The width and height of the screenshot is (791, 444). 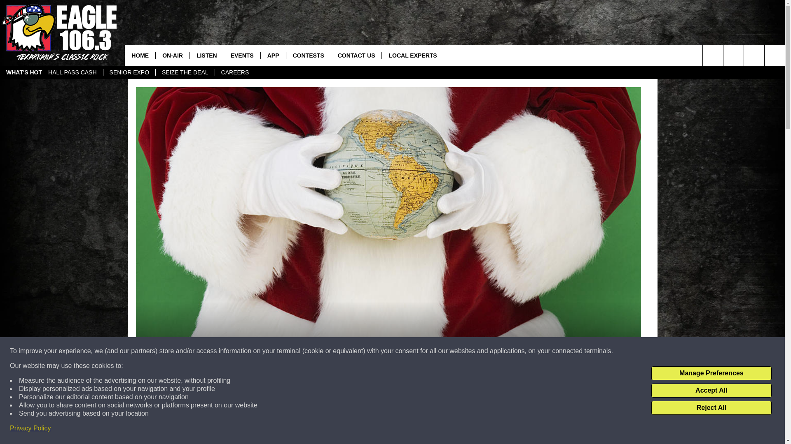 I want to click on Share on Facebook, so click(x=281, y=429).